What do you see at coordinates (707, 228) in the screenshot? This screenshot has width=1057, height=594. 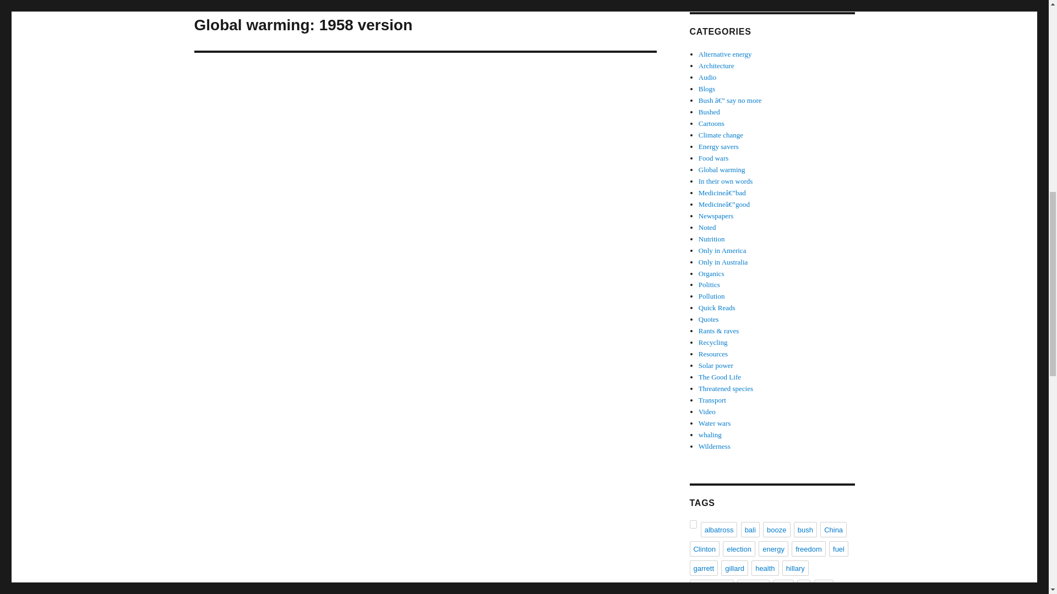 I see `Pollution` at bounding box center [707, 228].